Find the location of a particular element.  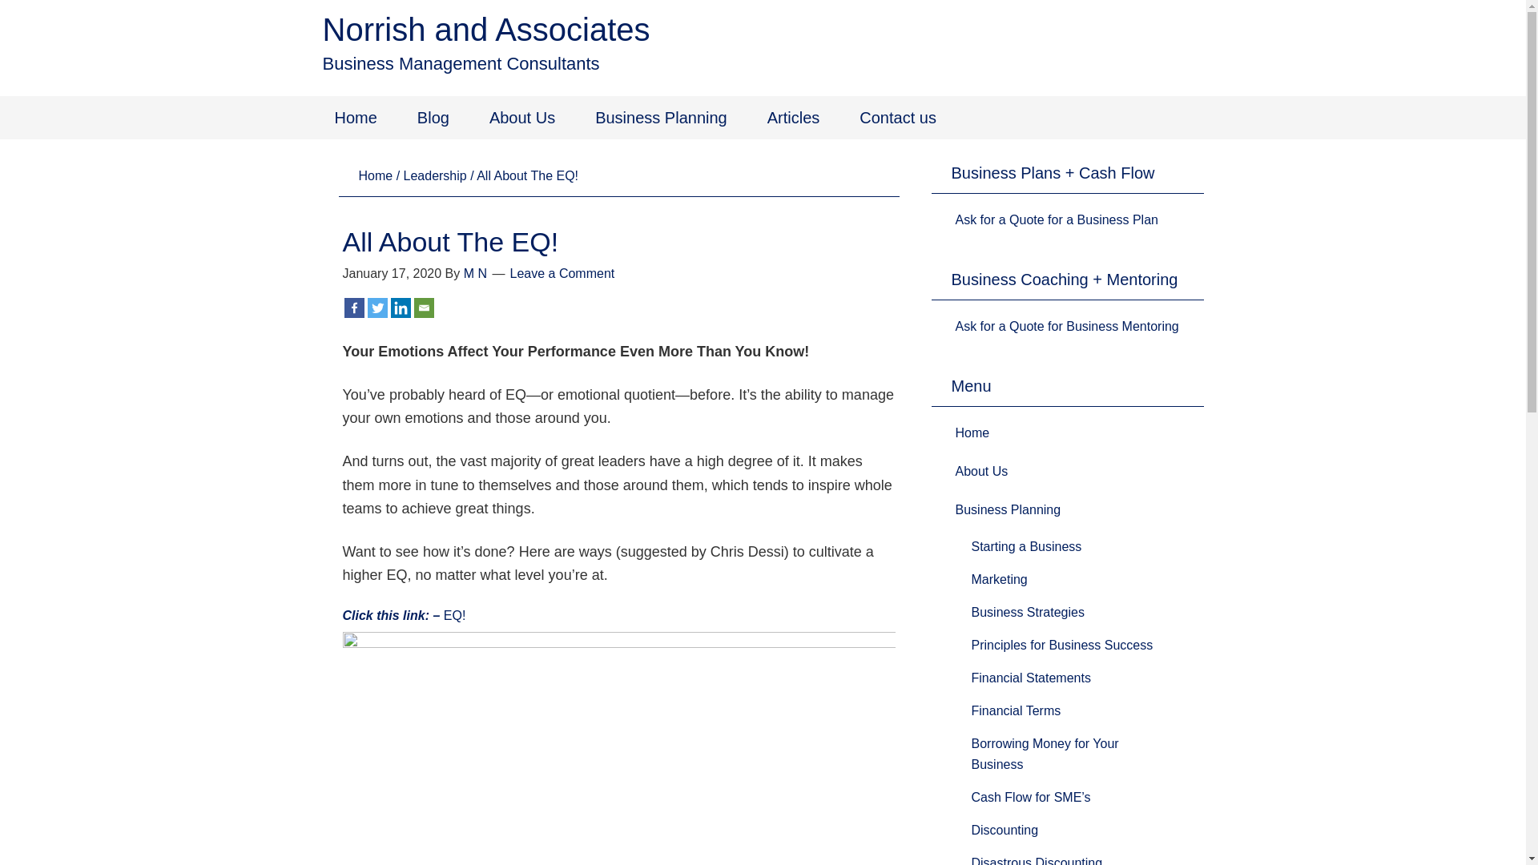

Ask for a Quote for a Business Plan is located at coordinates (1056, 219).